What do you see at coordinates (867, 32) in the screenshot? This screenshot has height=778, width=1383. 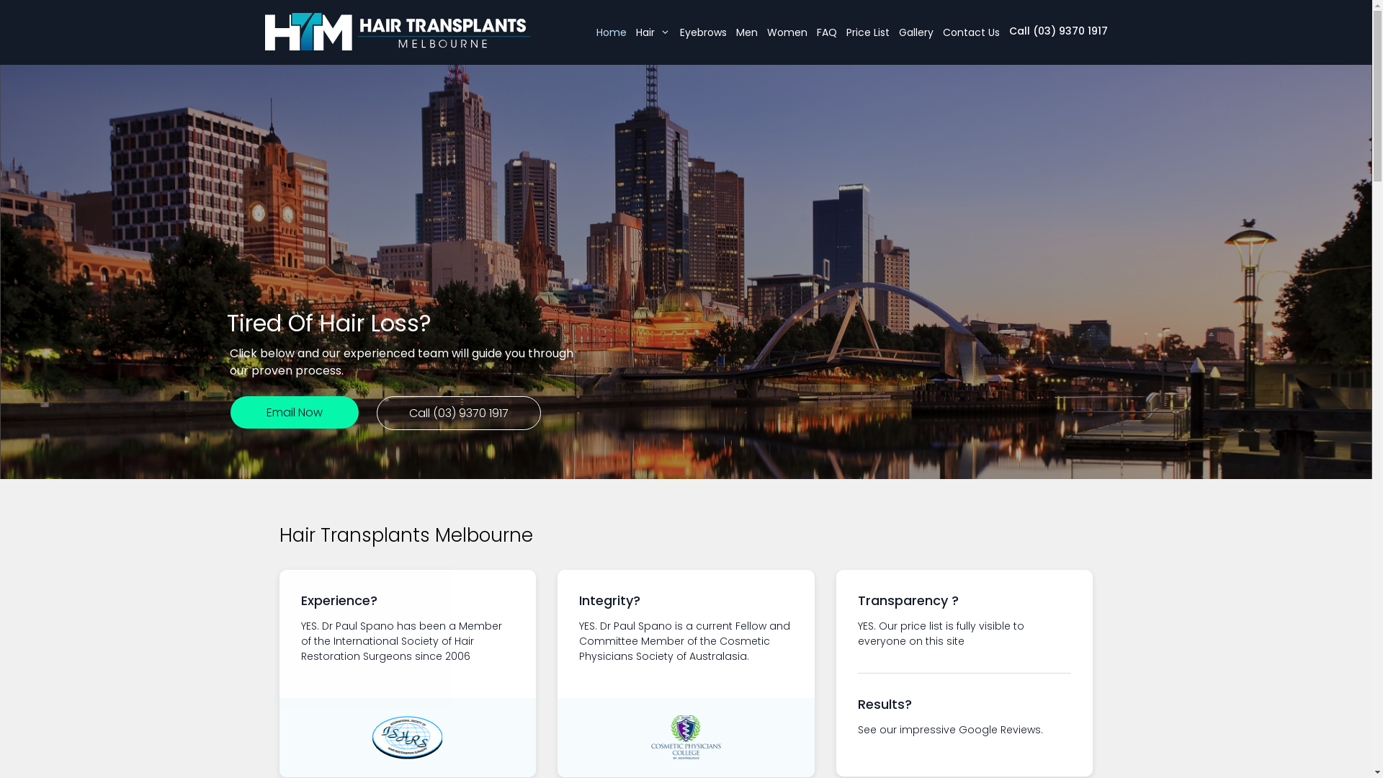 I see `Price List` at bounding box center [867, 32].